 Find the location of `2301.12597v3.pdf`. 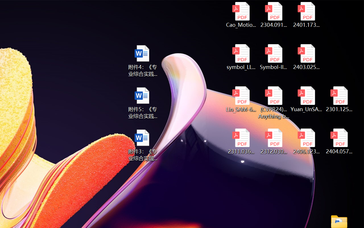

2301.12597v3.pdf is located at coordinates (339, 99).